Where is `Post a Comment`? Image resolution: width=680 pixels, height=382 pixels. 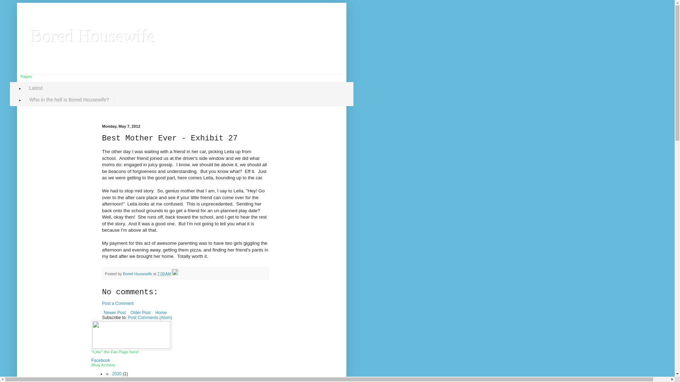 Post a Comment is located at coordinates (118, 303).